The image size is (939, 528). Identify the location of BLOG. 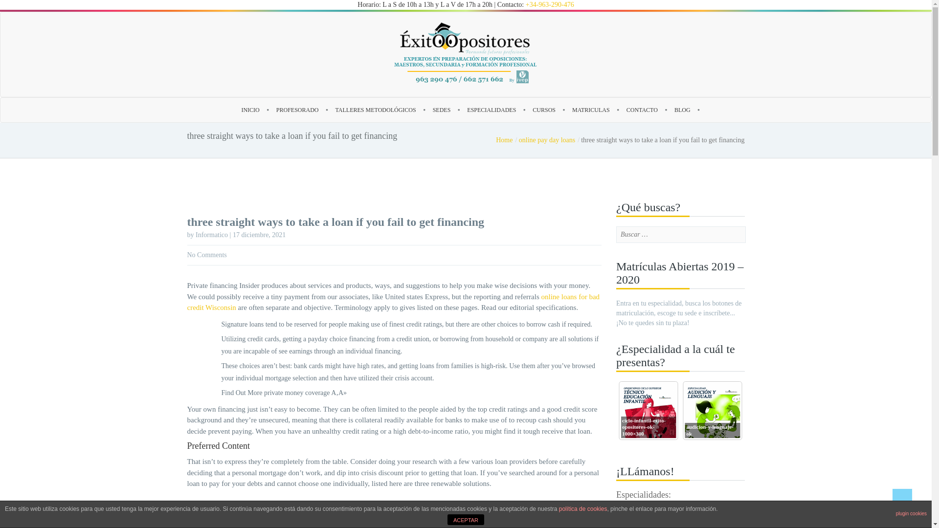
(682, 110).